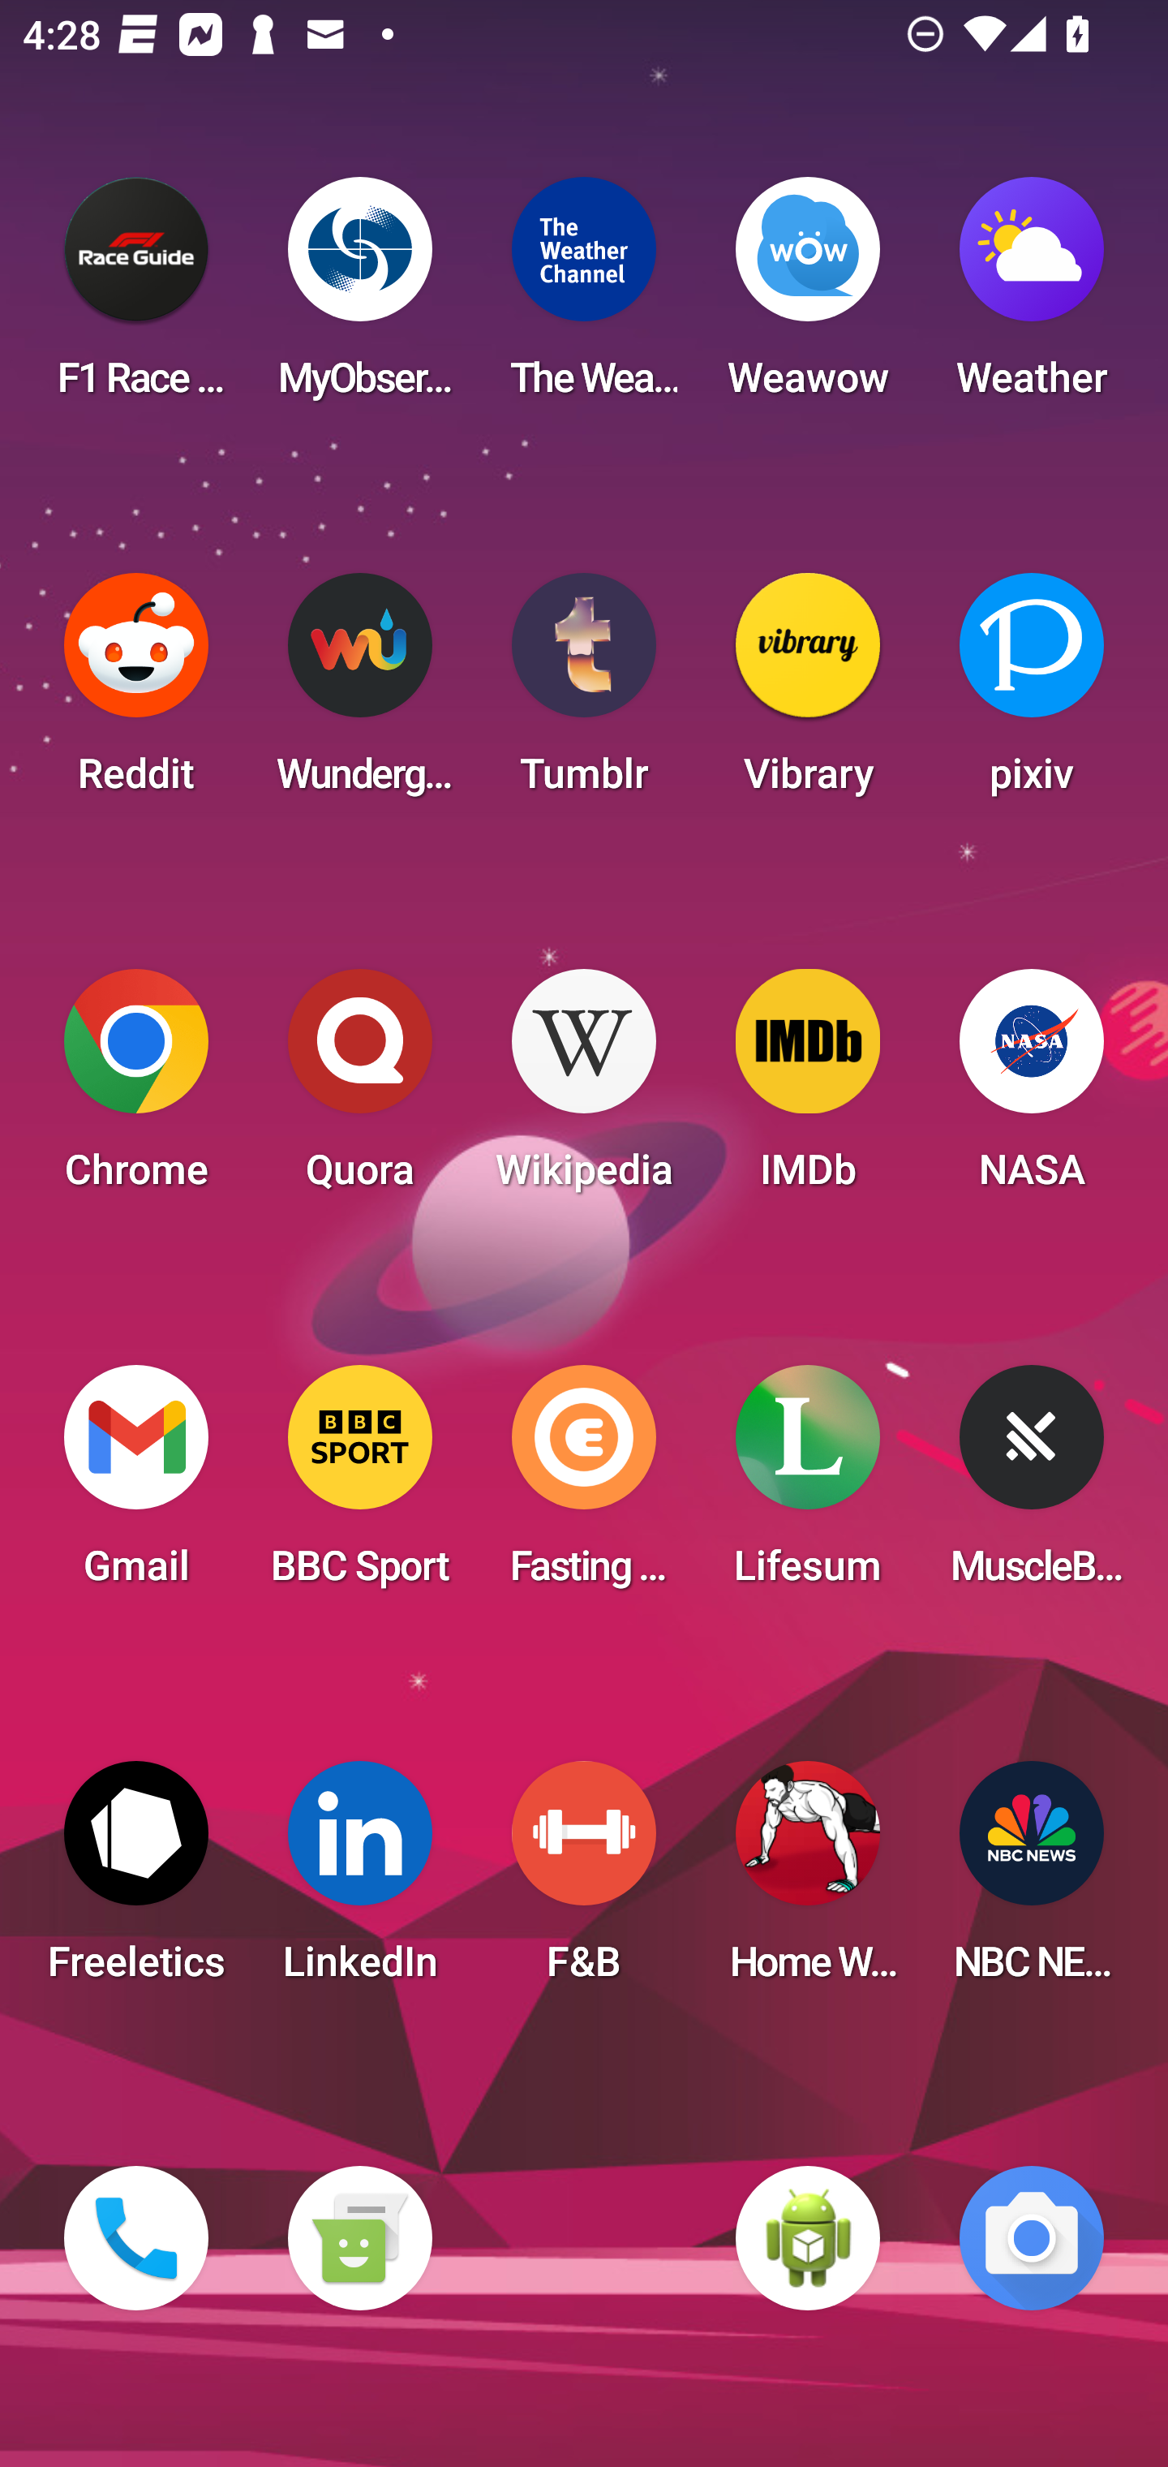  Describe the element at coordinates (584, 1485) in the screenshot. I see `Fasting Coach` at that location.